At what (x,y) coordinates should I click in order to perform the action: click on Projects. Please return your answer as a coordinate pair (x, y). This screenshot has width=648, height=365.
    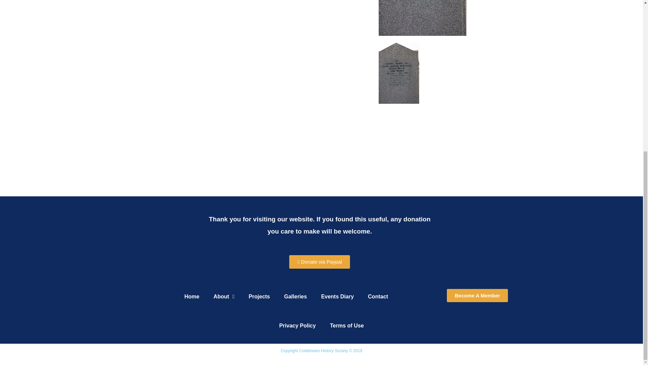
    Looking at the image, I should click on (259, 297).